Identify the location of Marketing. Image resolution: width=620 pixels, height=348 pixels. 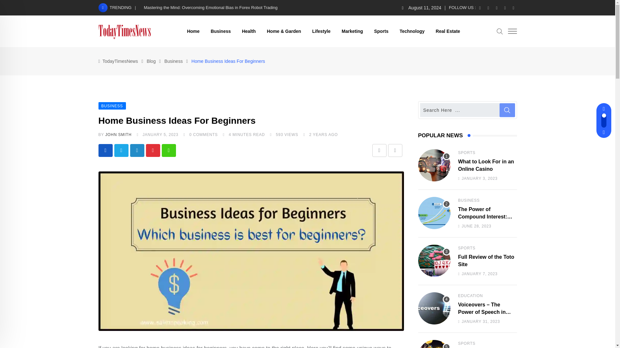
(352, 31).